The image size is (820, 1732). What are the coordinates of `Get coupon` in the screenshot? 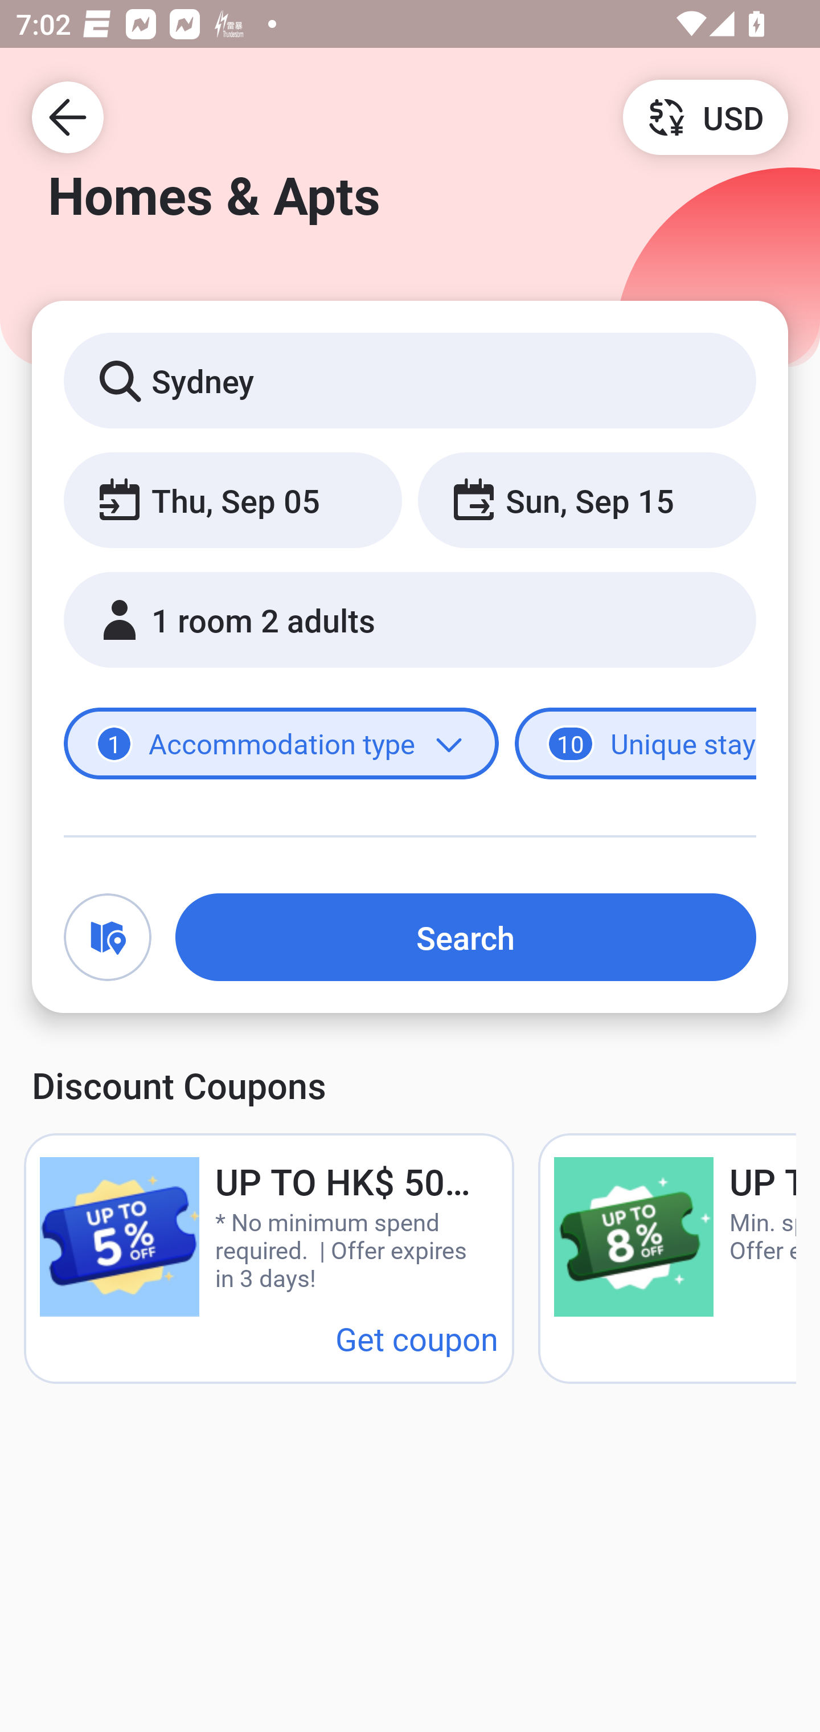 It's located at (417, 1338).